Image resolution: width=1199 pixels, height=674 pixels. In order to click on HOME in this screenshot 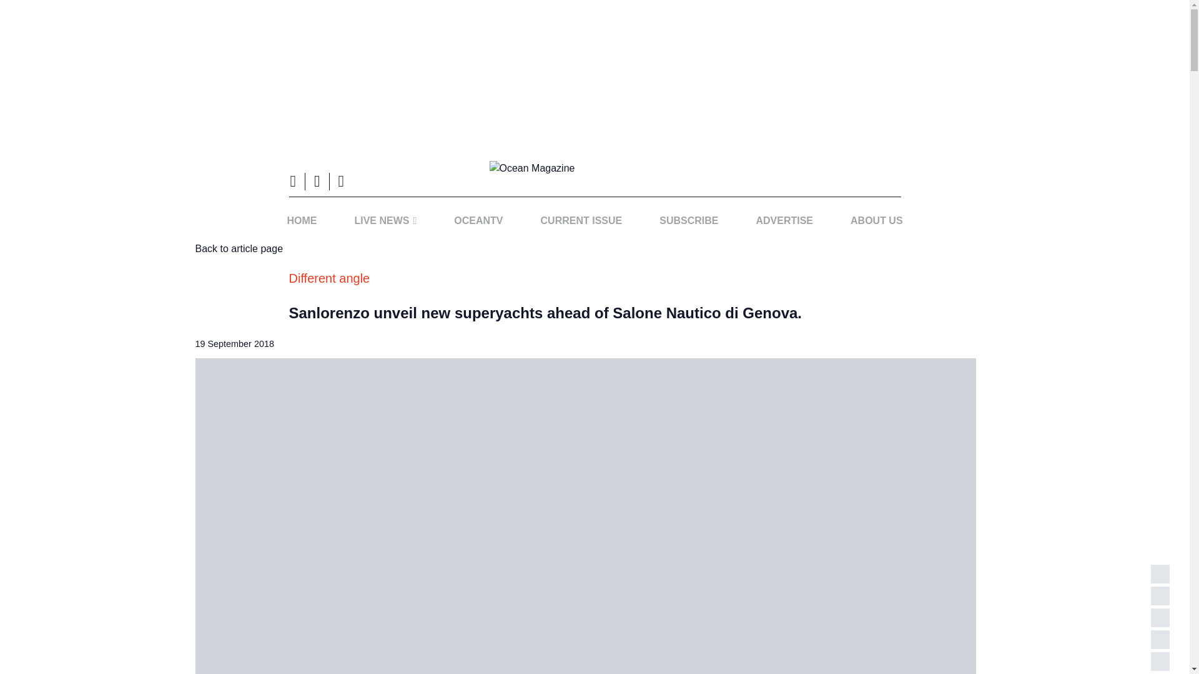, I will do `click(301, 220)`.